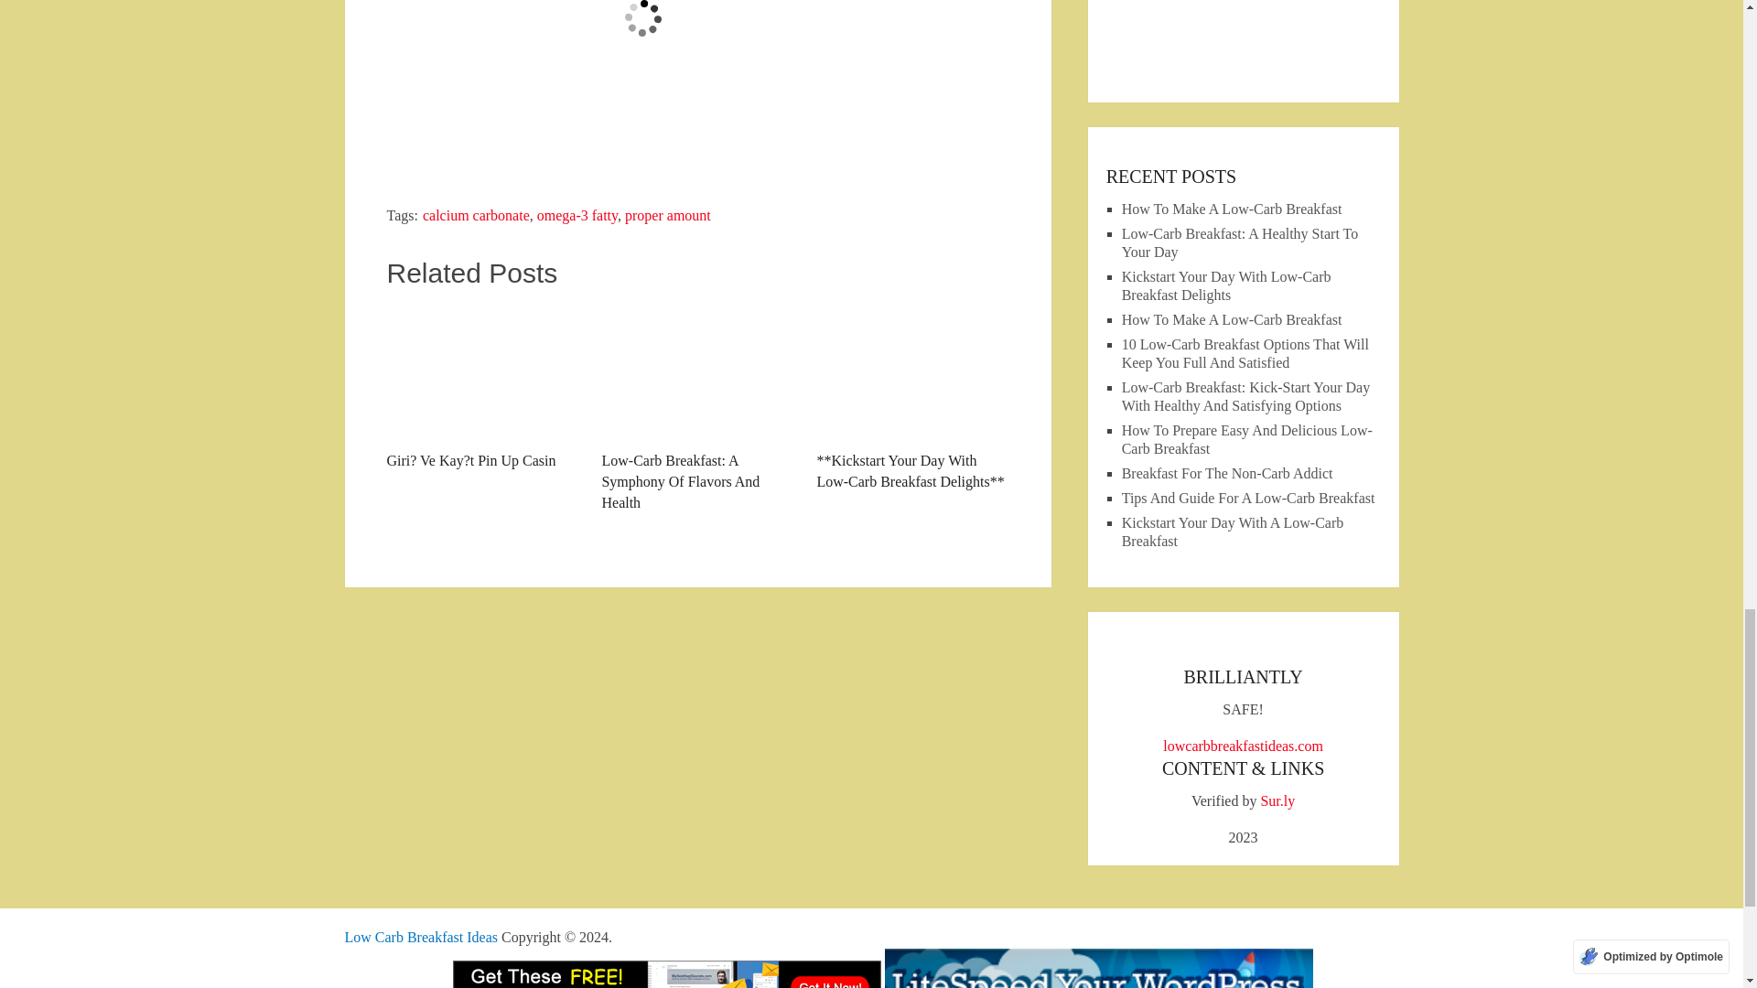  What do you see at coordinates (1226, 285) in the screenshot?
I see `Kickstart Your Day With Low-Carb Breakfast Delights` at bounding box center [1226, 285].